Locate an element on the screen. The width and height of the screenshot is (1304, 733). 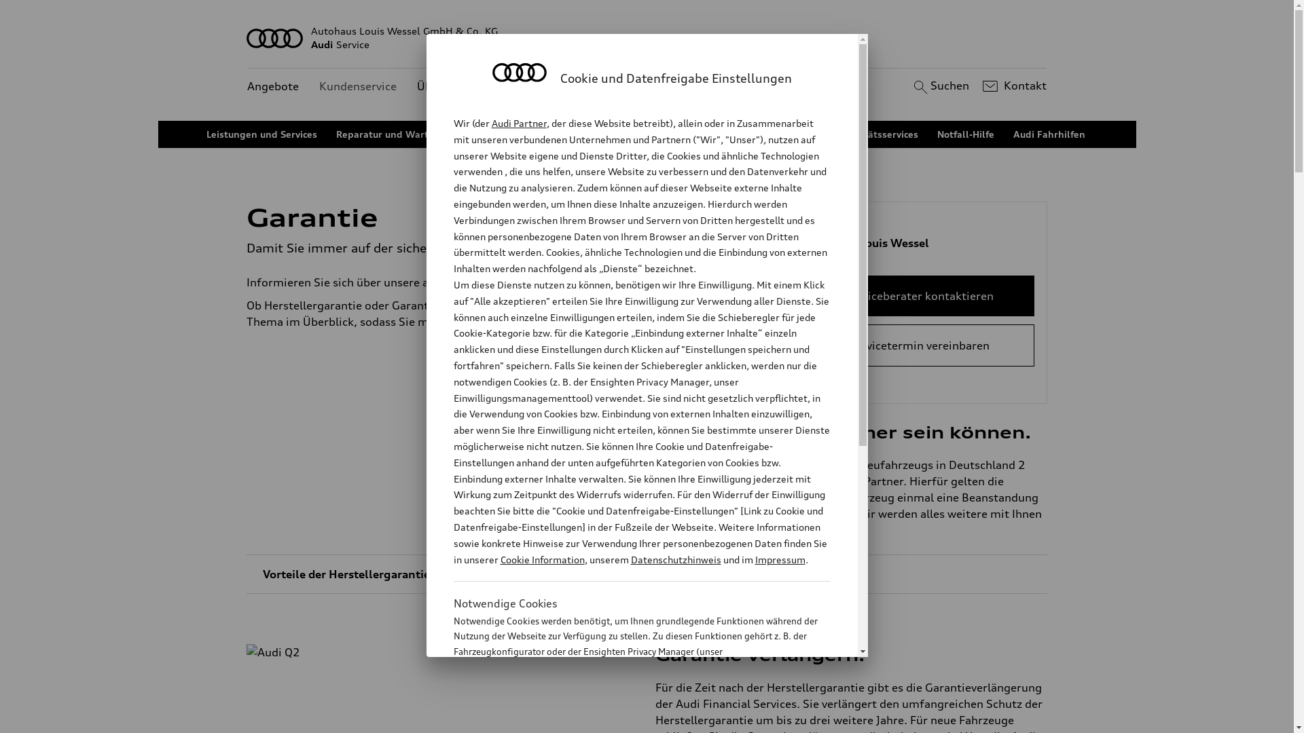
Autohaus Louis Wessel GmbH & Co. KG
AudiService is located at coordinates (647, 38).